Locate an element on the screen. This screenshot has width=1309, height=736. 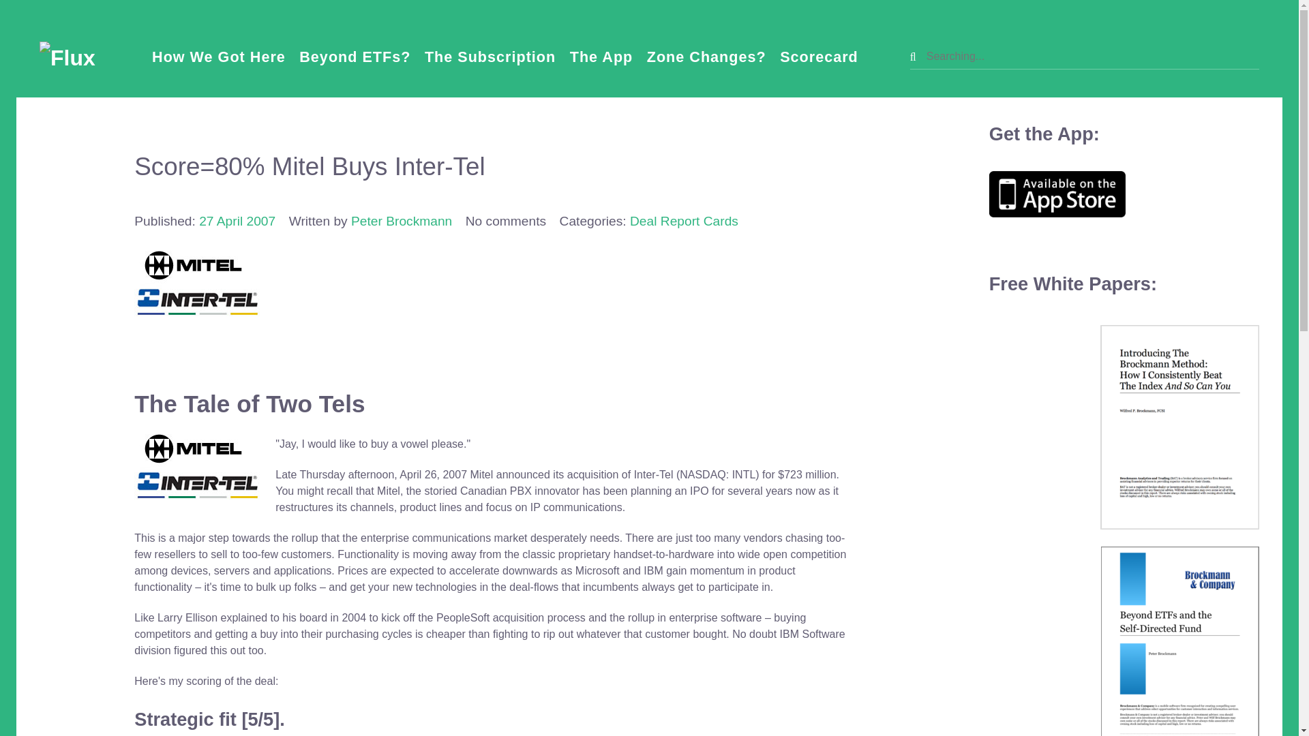
The App is located at coordinates (601, 56).